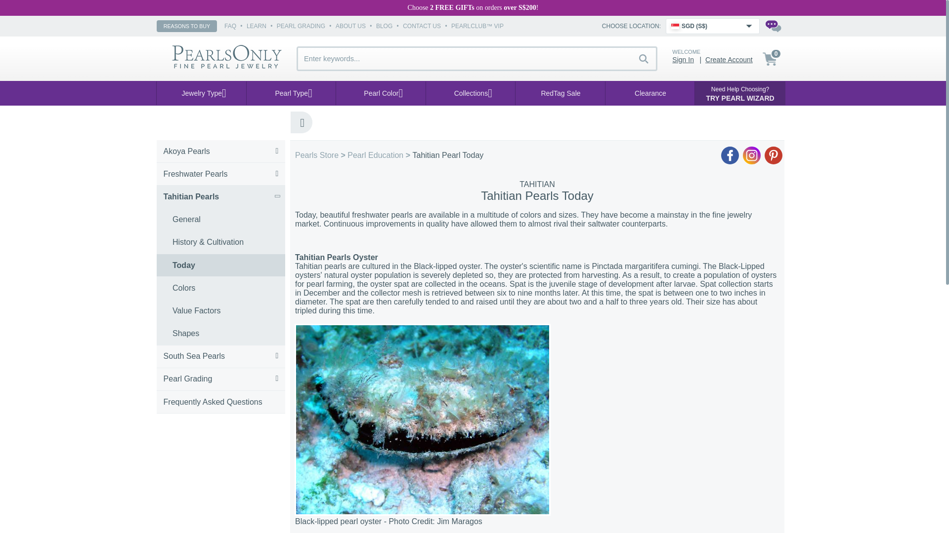 The height and width of the screenshot is (533, 949). What do you see at coordinates (384, 26) in the screenshot?
I see `BLOG` at bounding box center [384, 26].